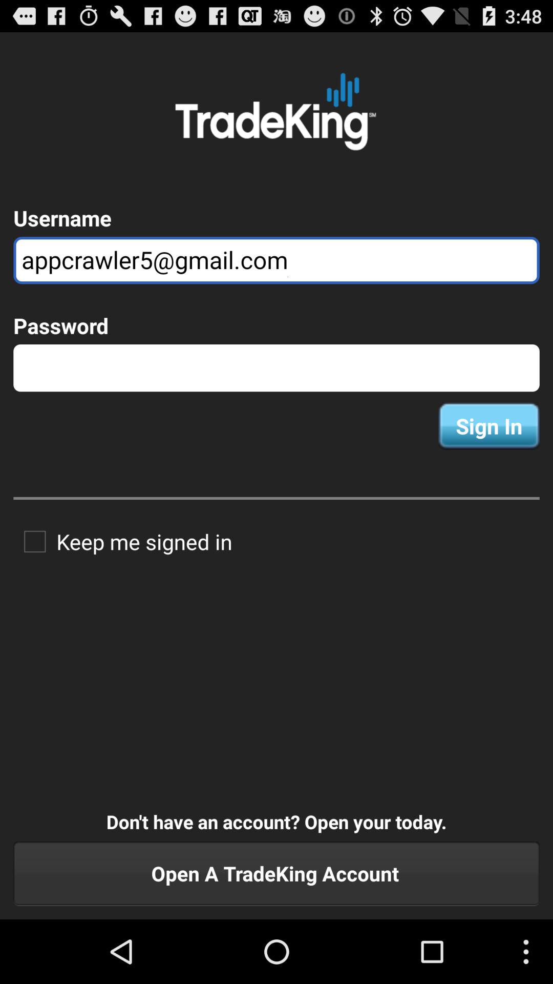  What do you see at coordinates (123, 541) in the screenshot?
I see `scroll to the keep me signed item` at bounding box center [123, 541].